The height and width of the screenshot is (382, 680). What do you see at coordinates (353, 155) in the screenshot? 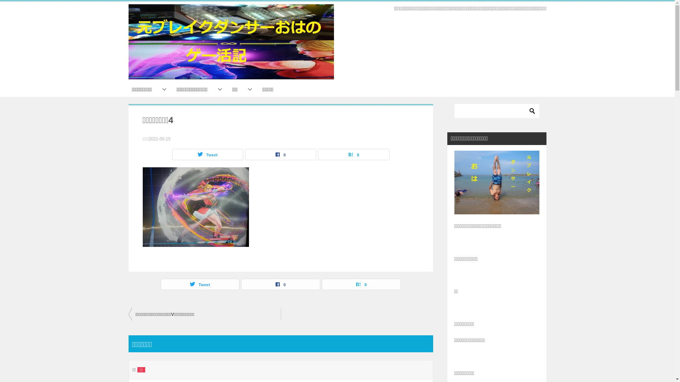
I see `0` at bounding box center [353, 155].